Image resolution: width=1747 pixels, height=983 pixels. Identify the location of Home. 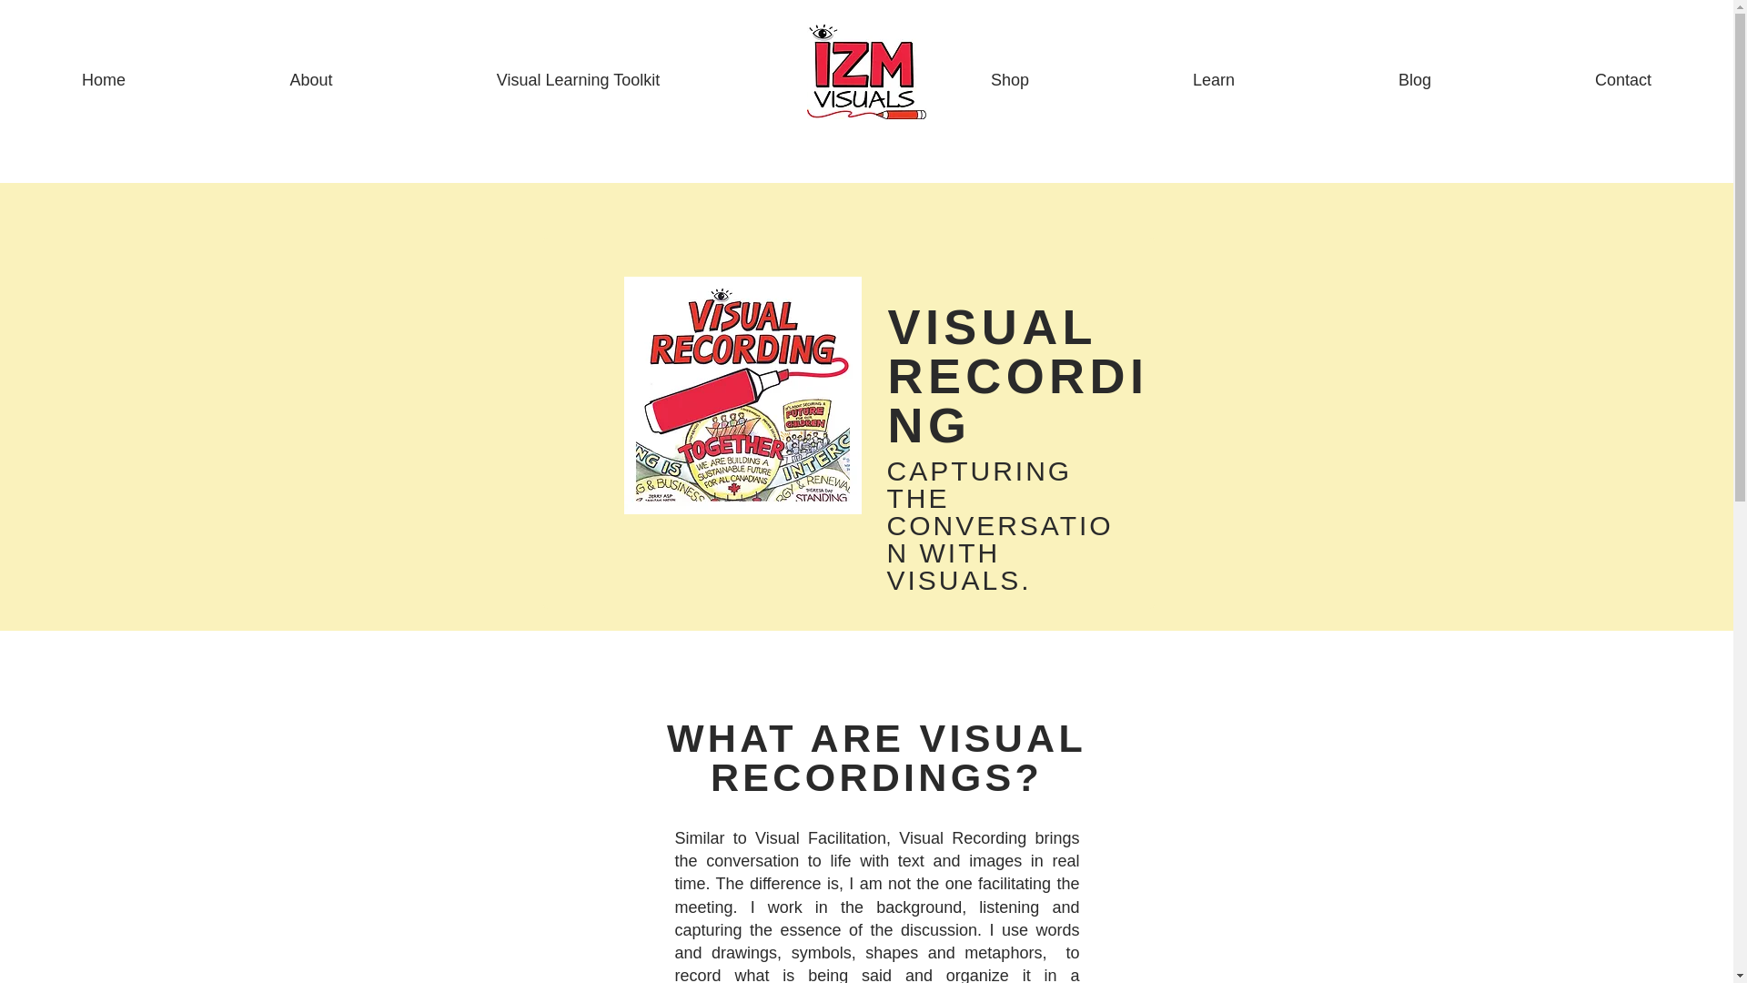
(104, 71).